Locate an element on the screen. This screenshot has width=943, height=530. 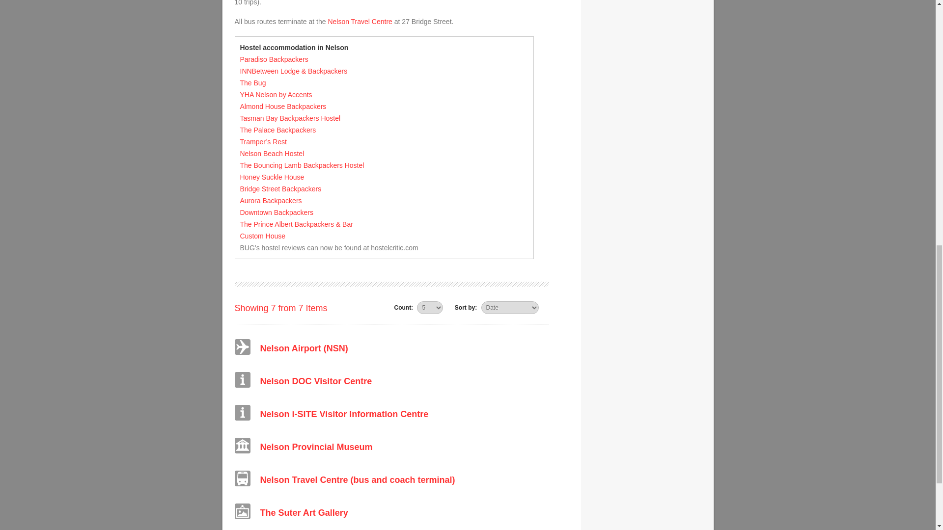
Paradiso Backpackers is located at coordinates (274, 59).